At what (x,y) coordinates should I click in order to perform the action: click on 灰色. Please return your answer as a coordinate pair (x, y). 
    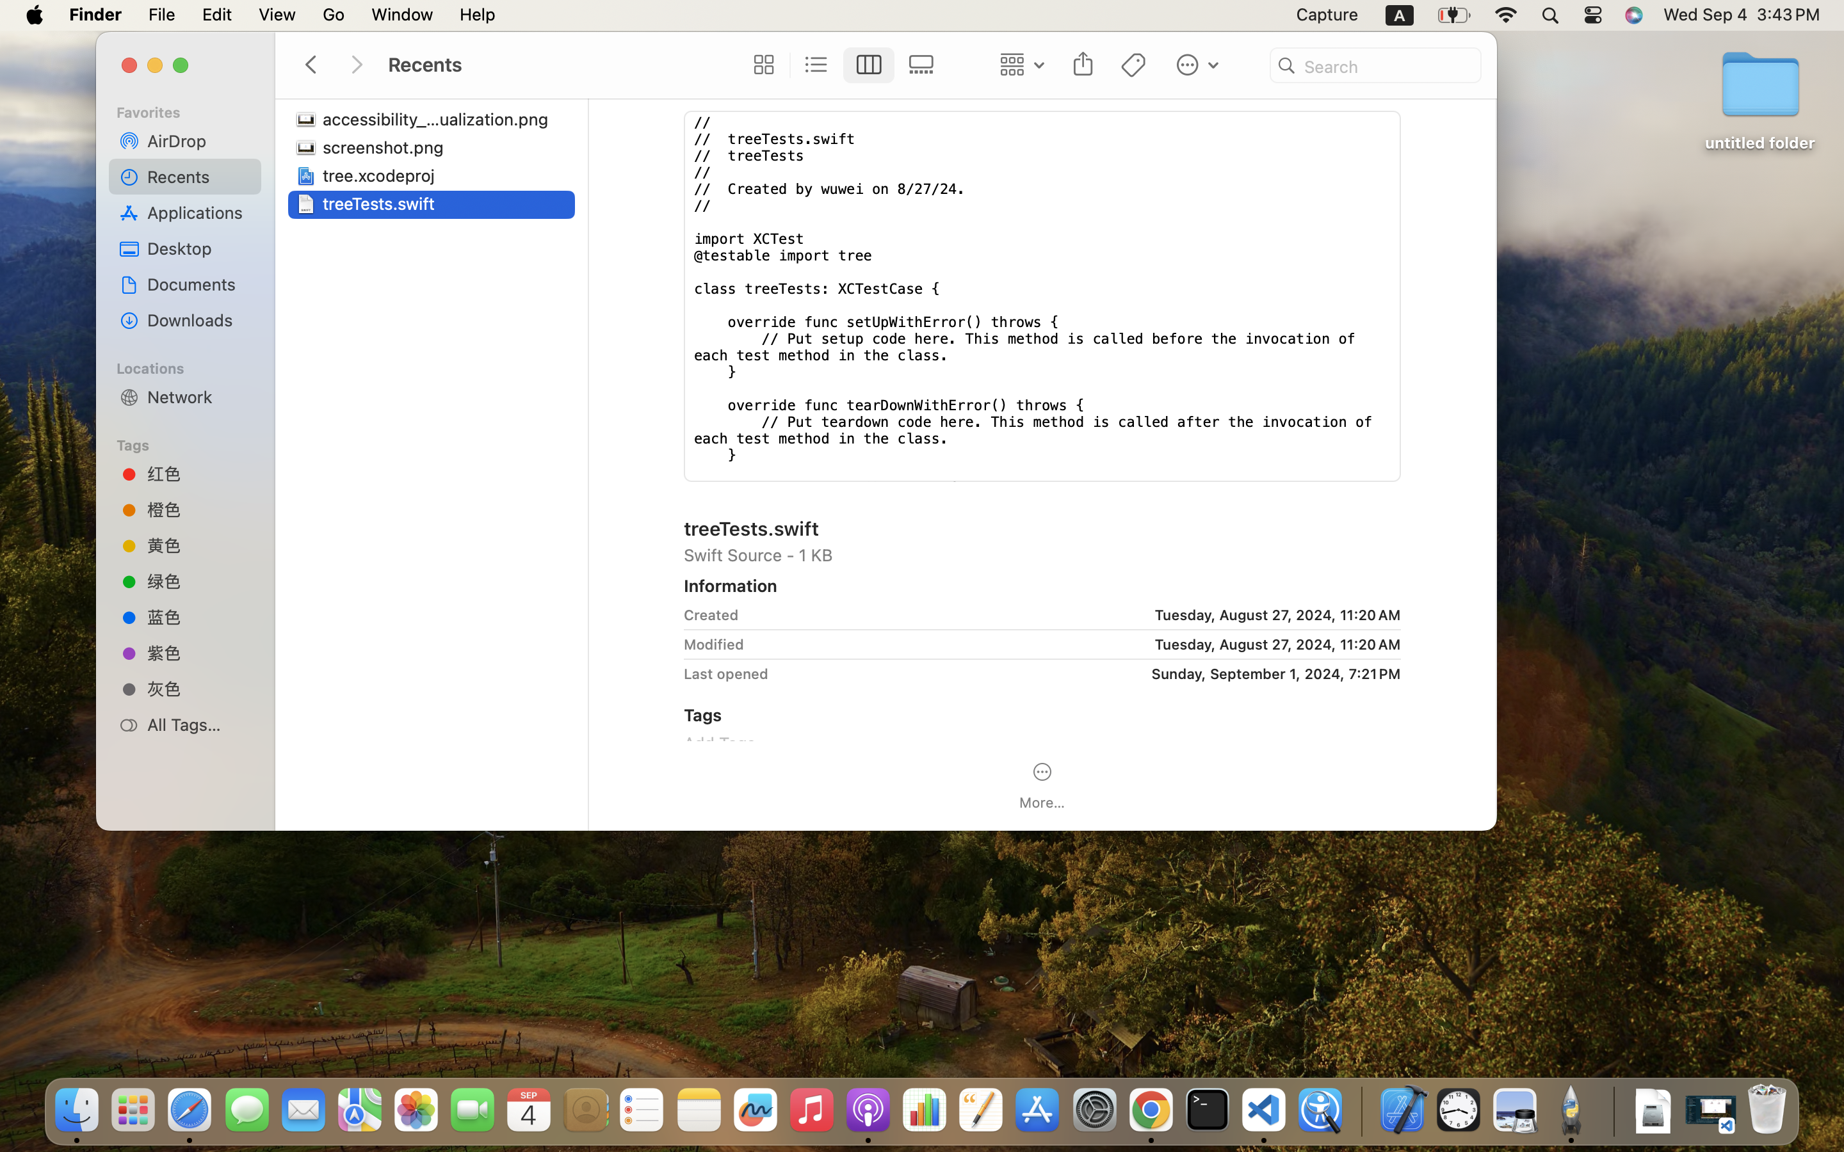
    Looking at the image, I should click on (199, 689).